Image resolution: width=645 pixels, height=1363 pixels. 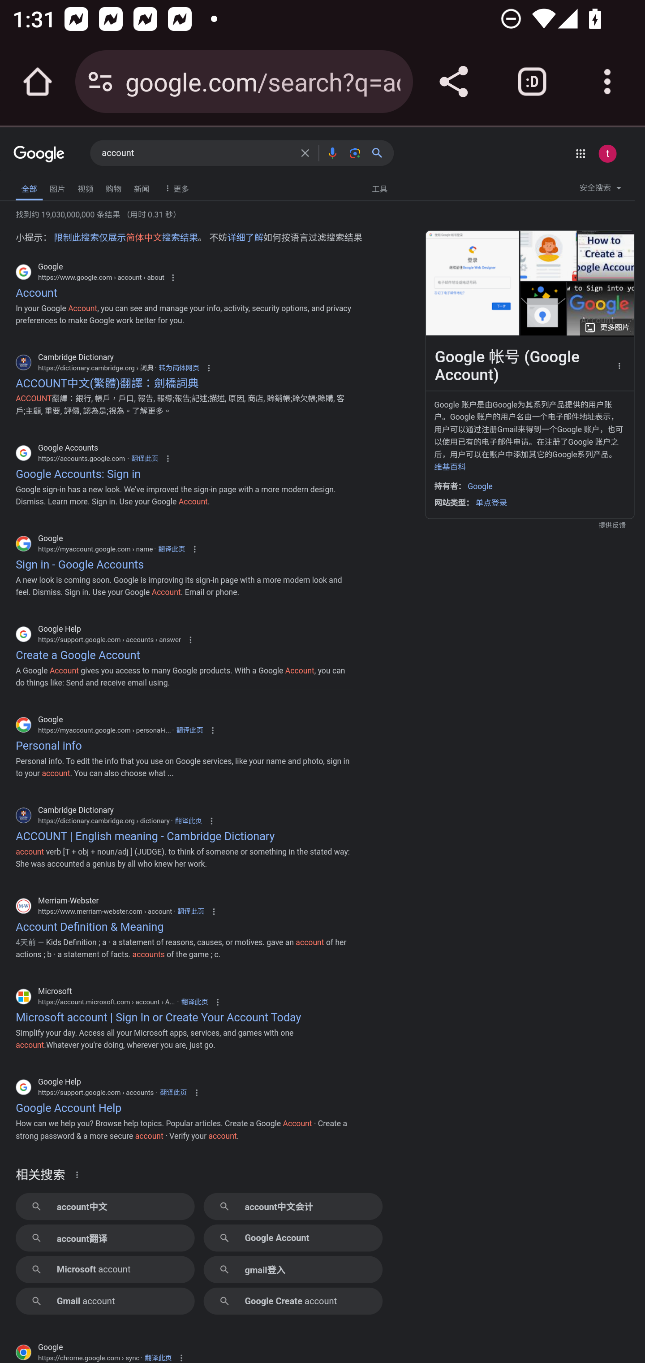 What do you see at coordinates (114, 187) in the screenshot?
I see `购物` at bounding box center [114, 187].